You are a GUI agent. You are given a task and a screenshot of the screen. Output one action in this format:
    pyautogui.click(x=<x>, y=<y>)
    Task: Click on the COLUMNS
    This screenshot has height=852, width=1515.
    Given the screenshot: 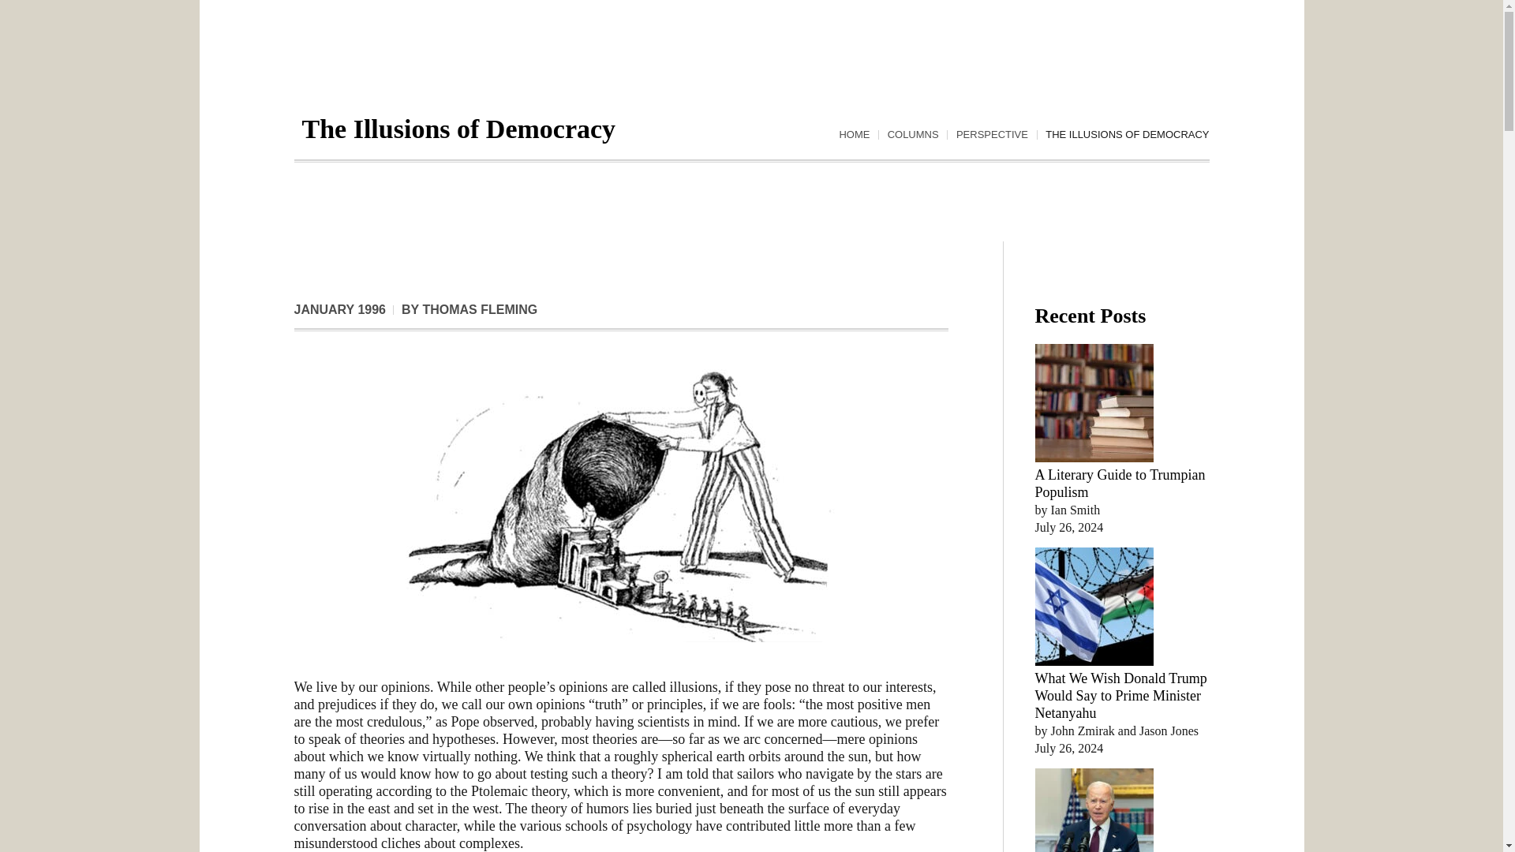 What is the action you would take?
    pyautogui.click(x=914, y=135)
    